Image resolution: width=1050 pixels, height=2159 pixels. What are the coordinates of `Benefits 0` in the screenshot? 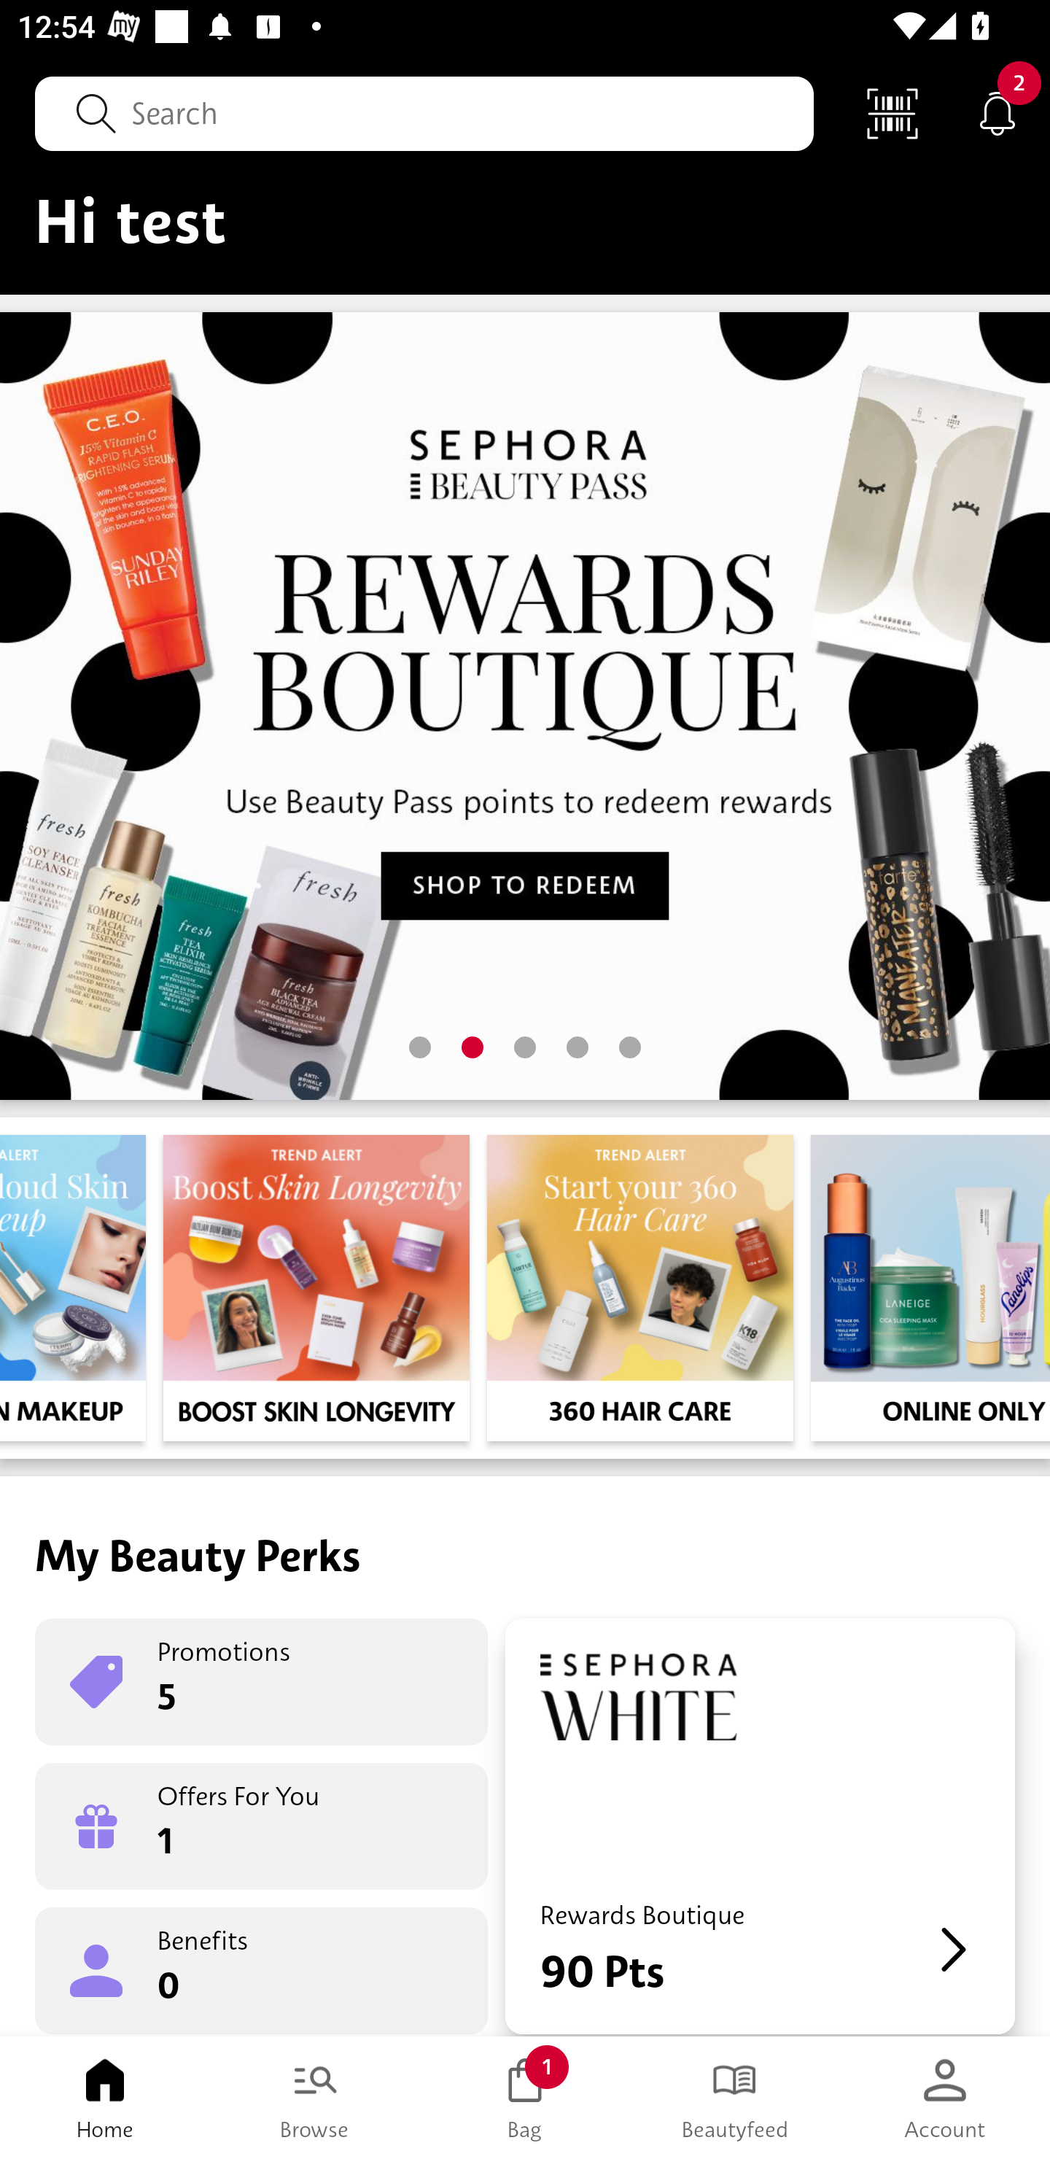 It's located at (261, 1969).